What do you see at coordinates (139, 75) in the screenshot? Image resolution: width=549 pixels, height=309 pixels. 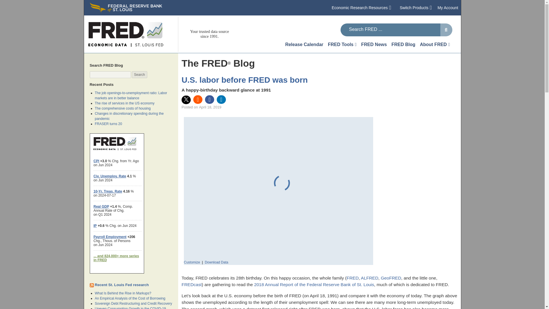 I see `Search` at bounding box center [139, 75].